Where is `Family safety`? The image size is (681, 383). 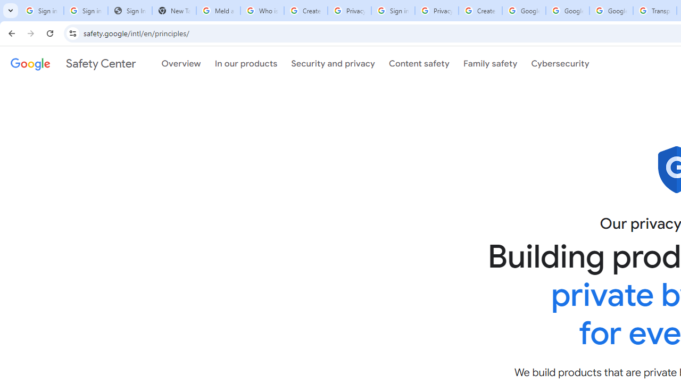
Family safety is located at coordinates (490, 63).